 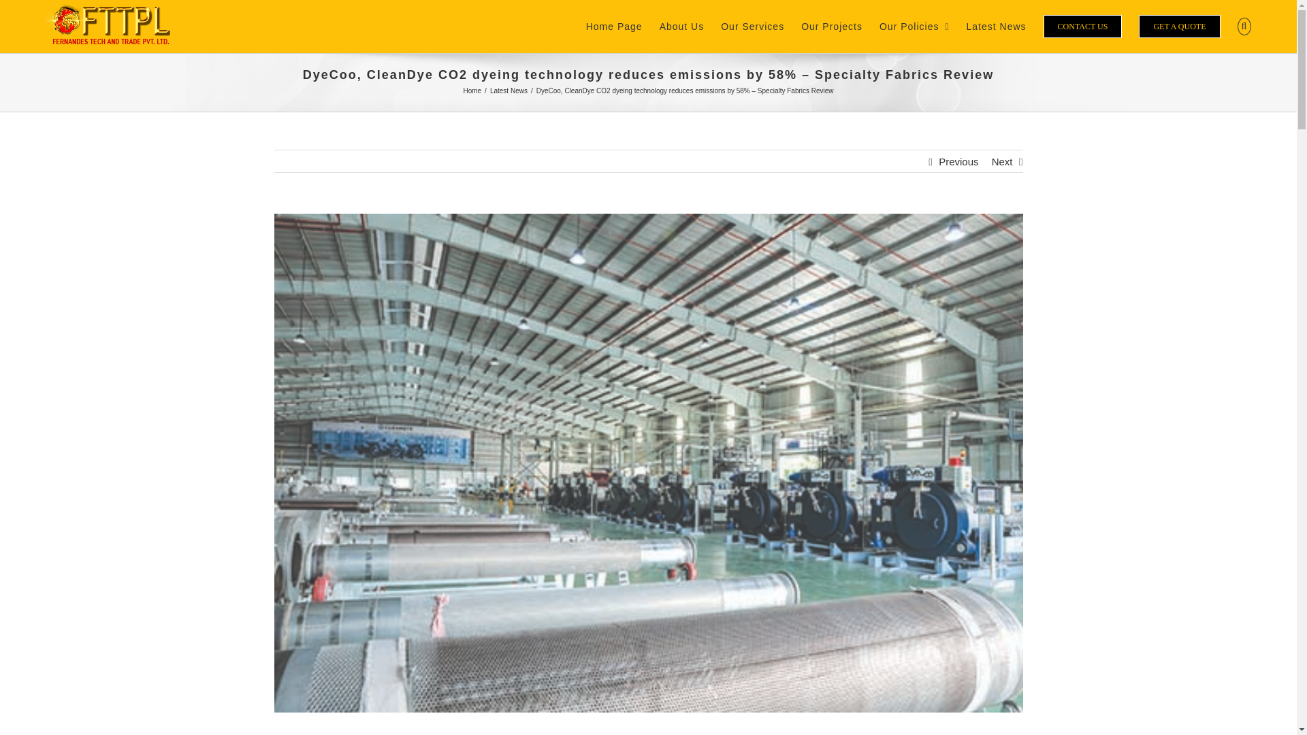 I want to click on Previous, so click(x=958, y=162).